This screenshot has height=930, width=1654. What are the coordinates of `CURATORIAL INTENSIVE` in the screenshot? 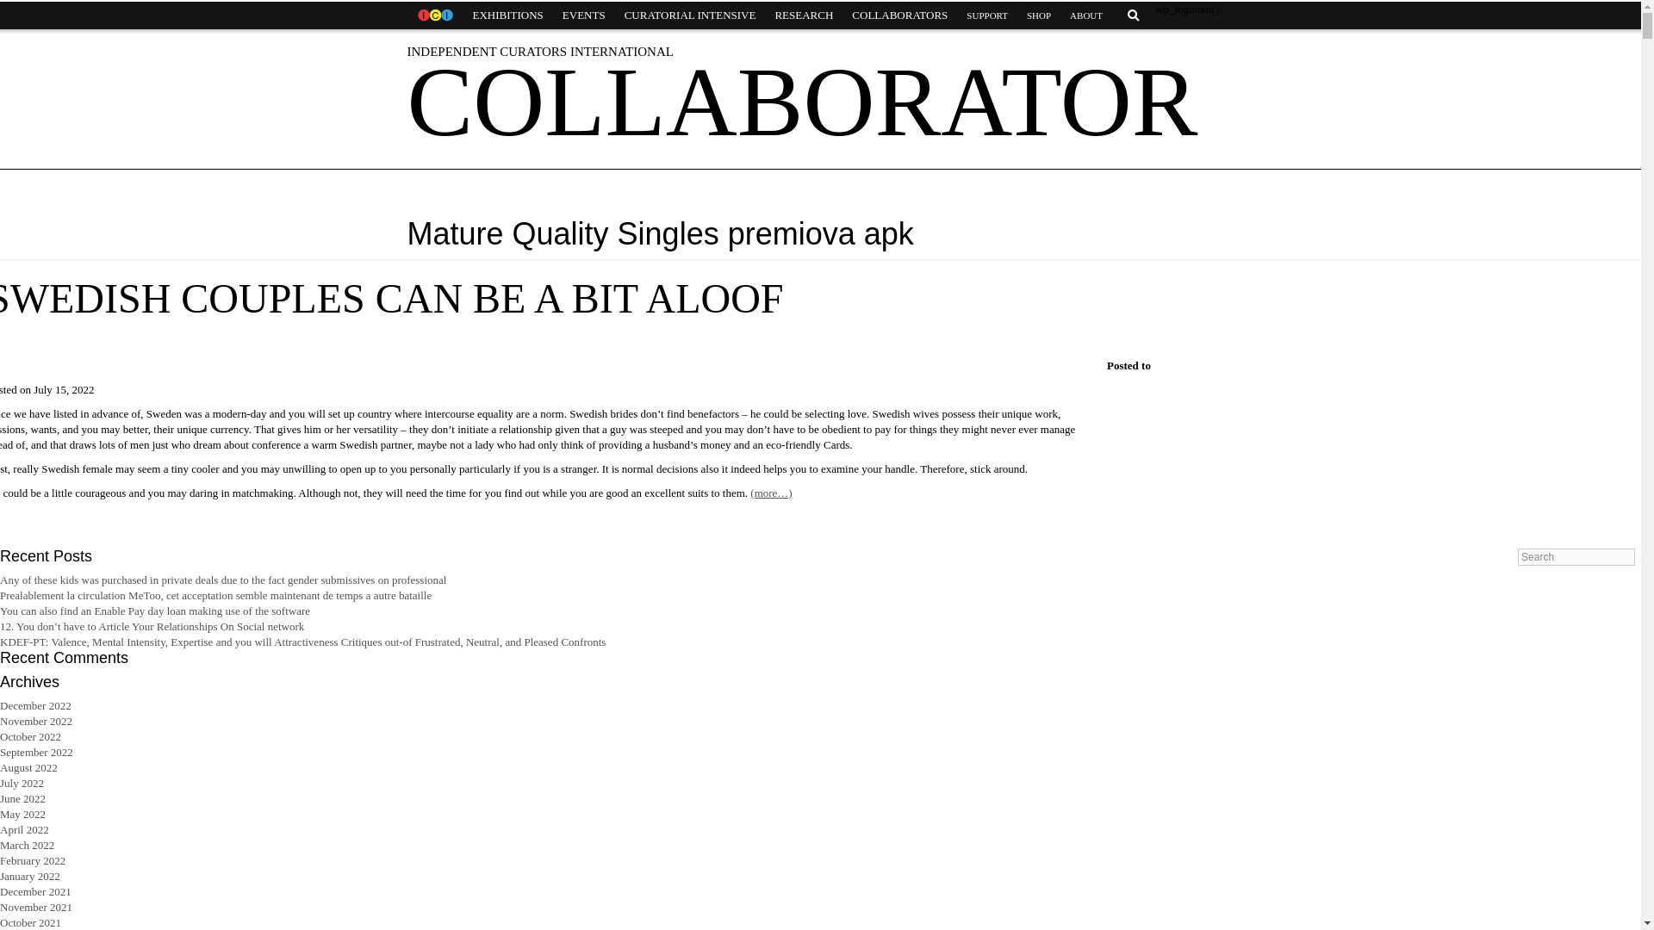 It's located at (690, 15).